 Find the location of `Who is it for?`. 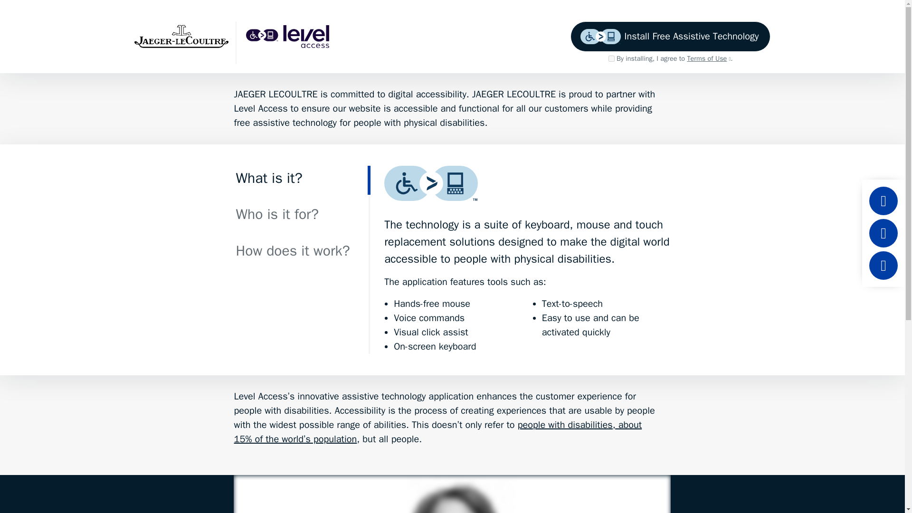

Who is it for? is located at coordinates (302, 217).